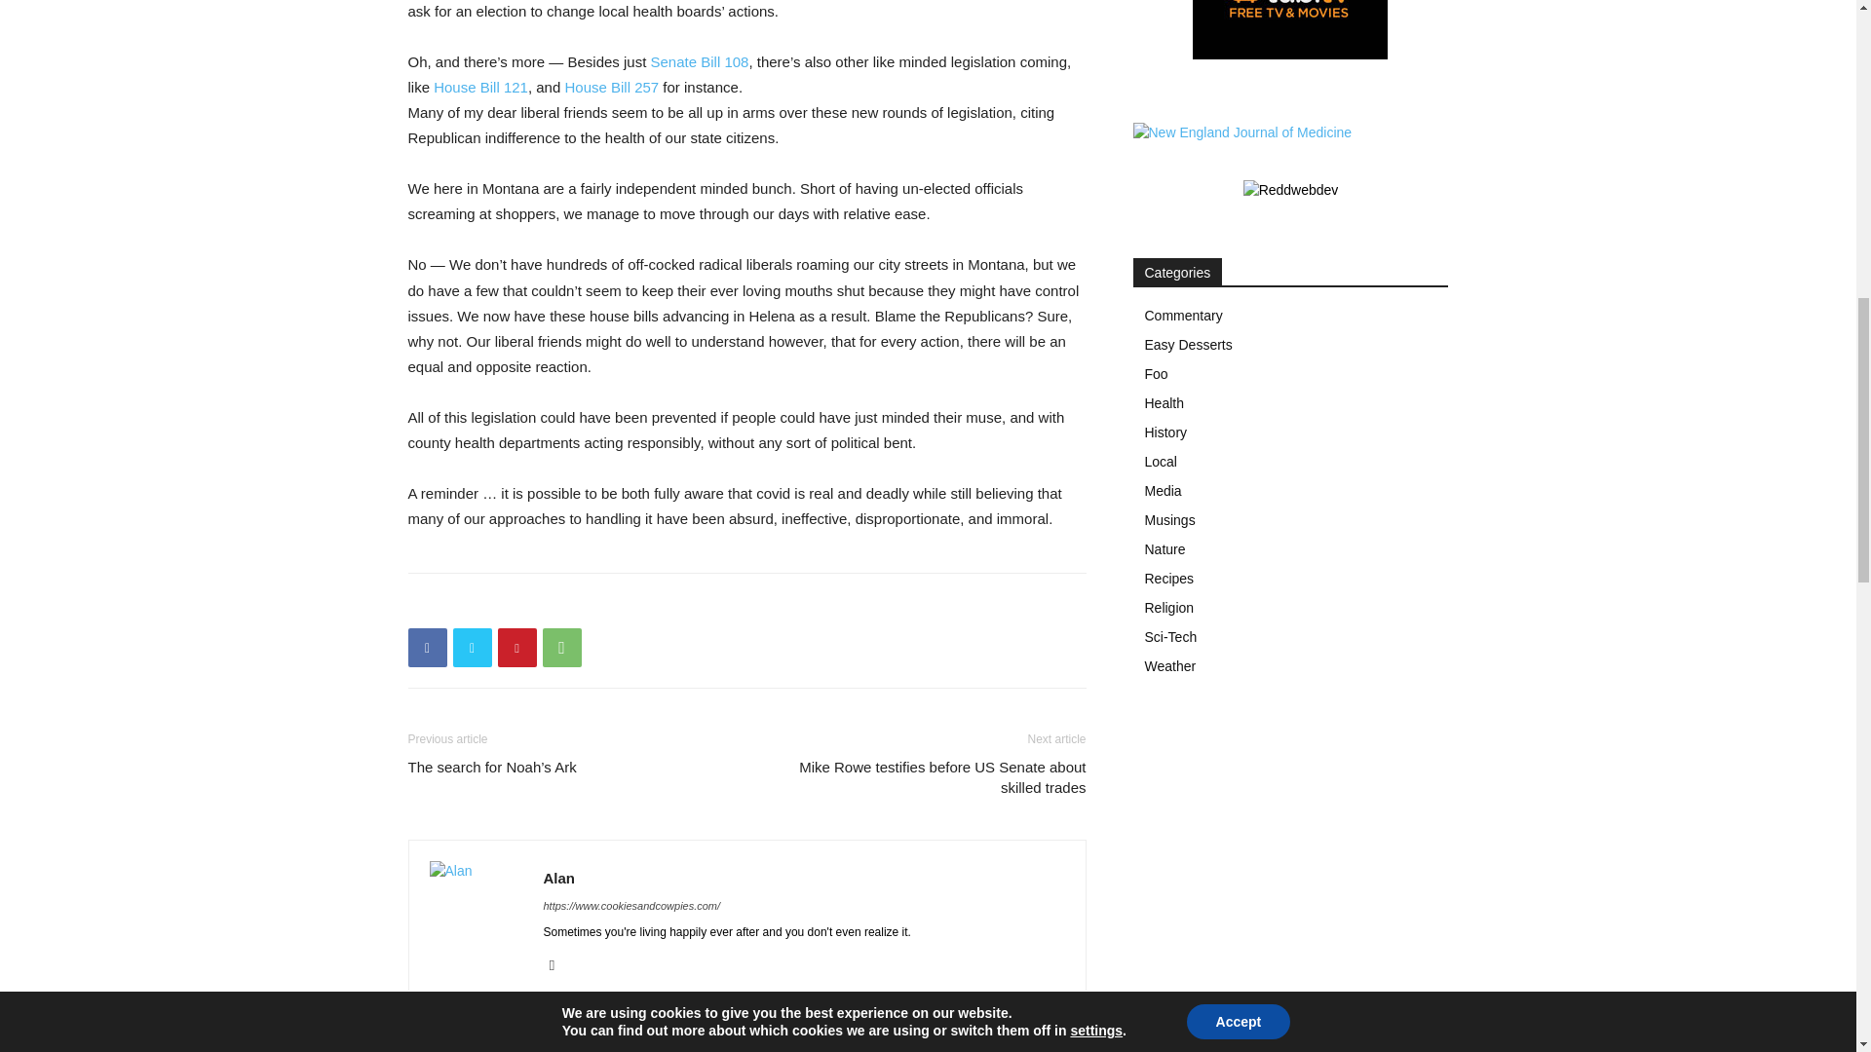  Describe the element at coordinates (427, 647) in the screenshot. I see `Facebook` at that location.